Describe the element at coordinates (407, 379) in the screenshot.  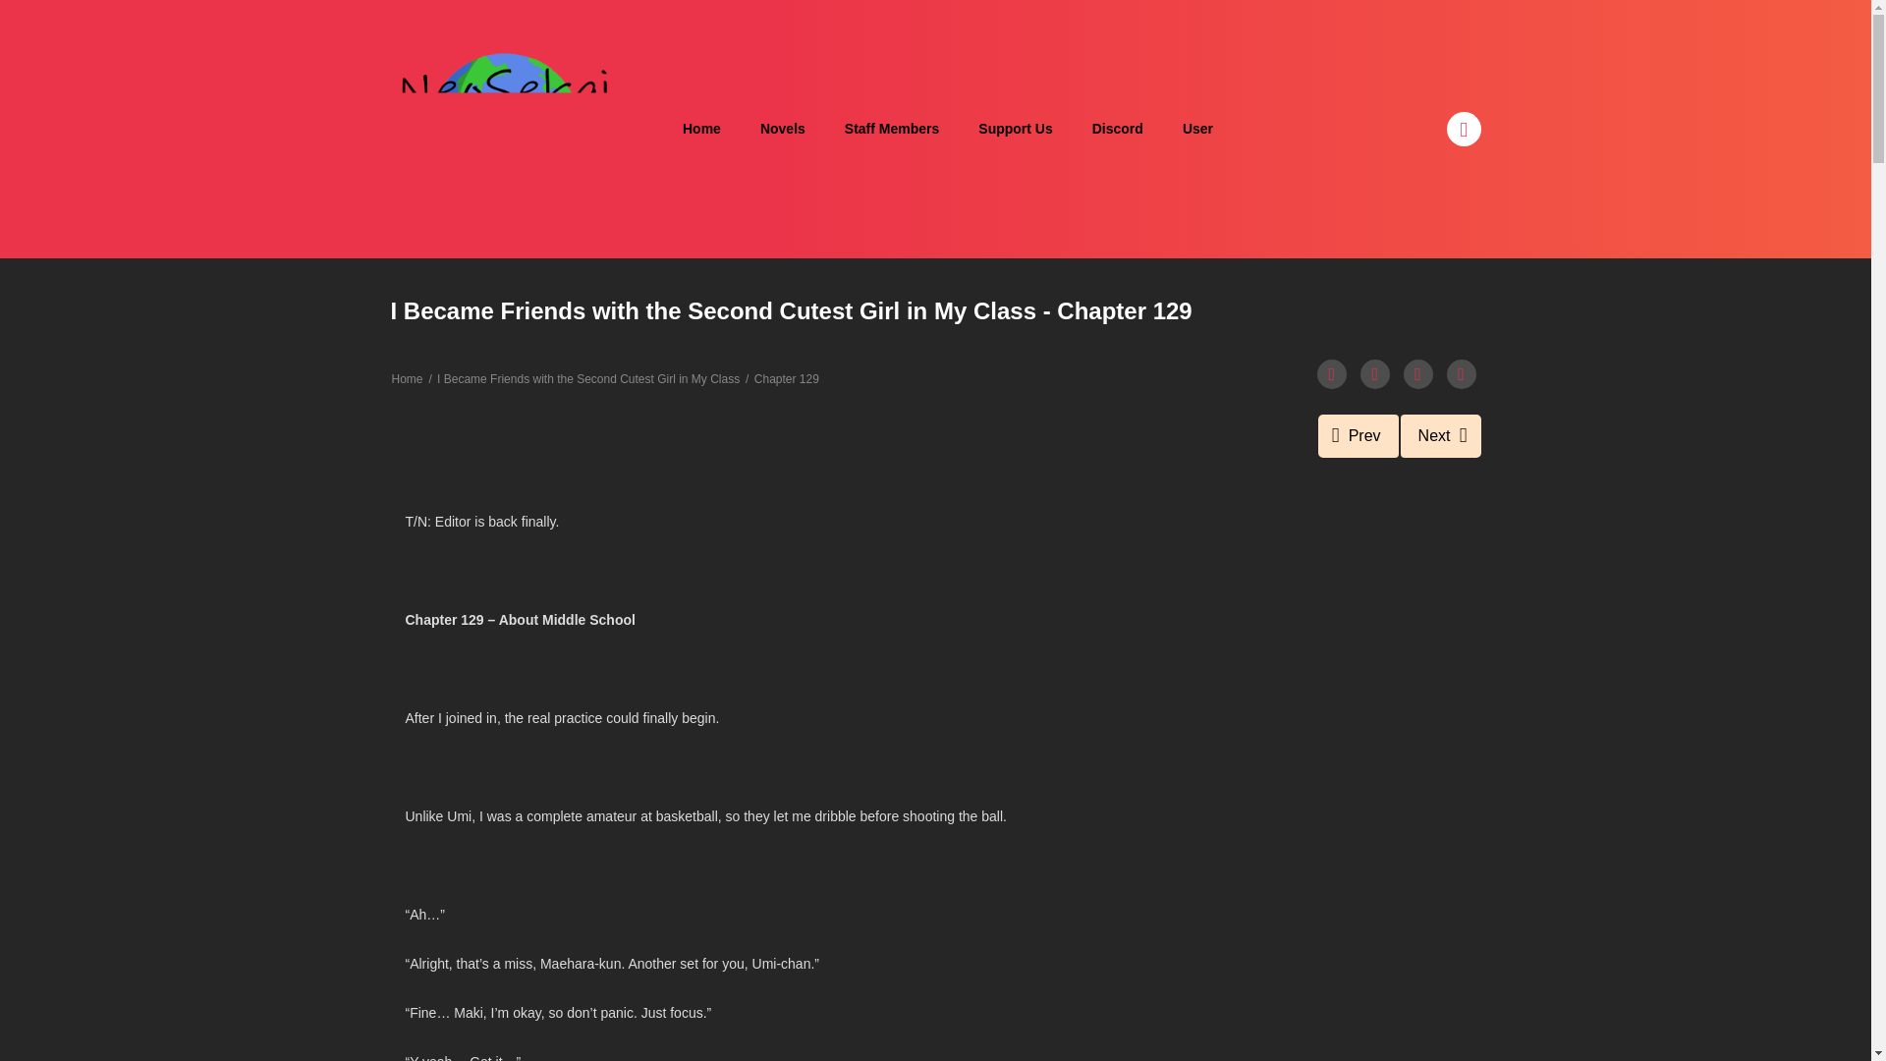
I see `Home` at that location.